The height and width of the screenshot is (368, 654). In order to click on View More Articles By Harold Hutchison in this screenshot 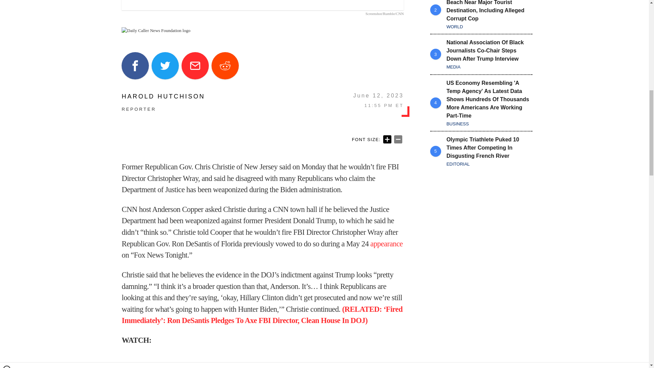, I will do `click(163, 96)`.